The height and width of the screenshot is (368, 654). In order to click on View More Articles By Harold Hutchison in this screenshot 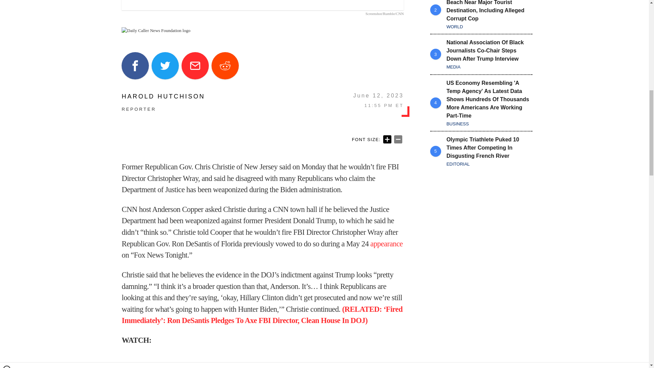, I will do `click(163, 96)`.